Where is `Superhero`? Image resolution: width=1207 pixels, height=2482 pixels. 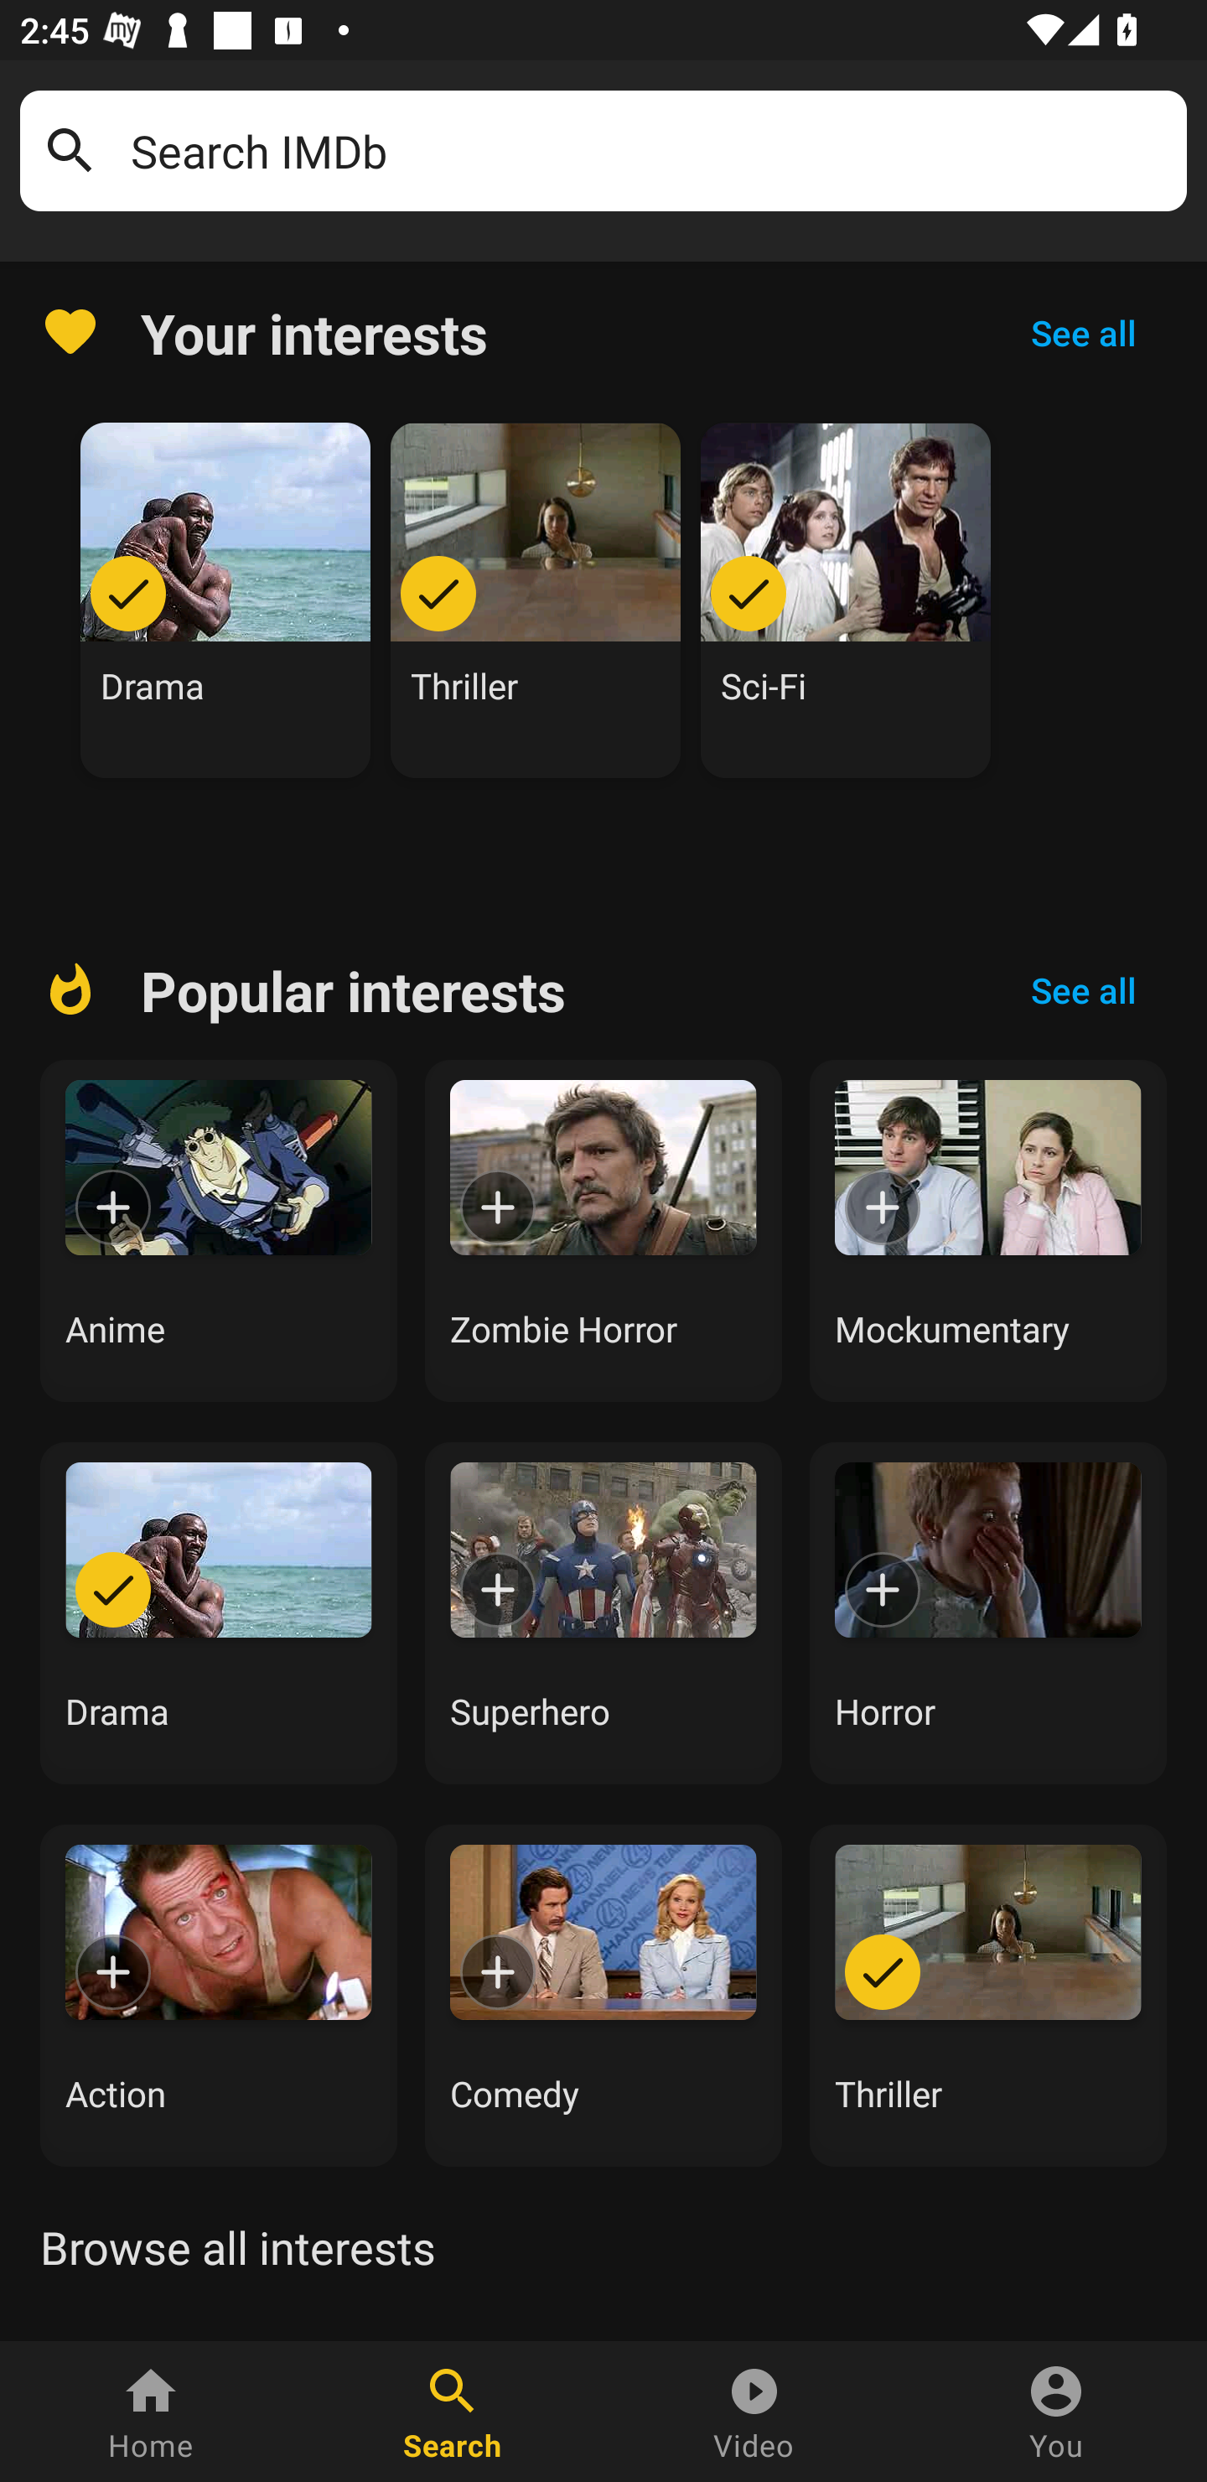 Superhero is located at coordinates (603, 1613).